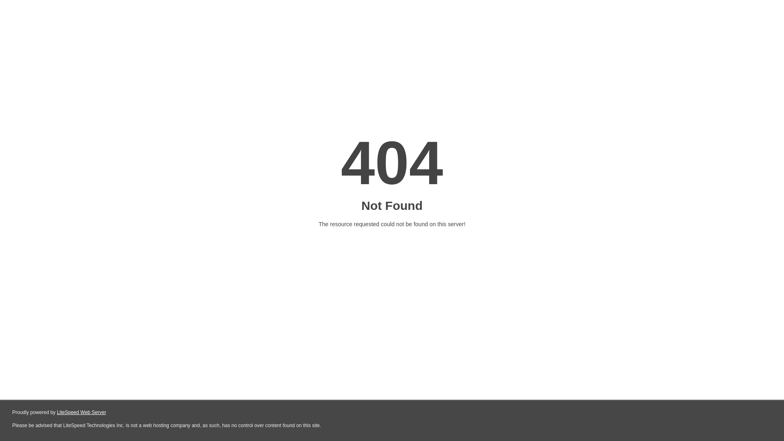 Image resolution: width=784 pixels, height=441 pixels. Describe the element at coordinates (82, 412) in the screenshot. I see `LiteSpeed Web Server` at that location.